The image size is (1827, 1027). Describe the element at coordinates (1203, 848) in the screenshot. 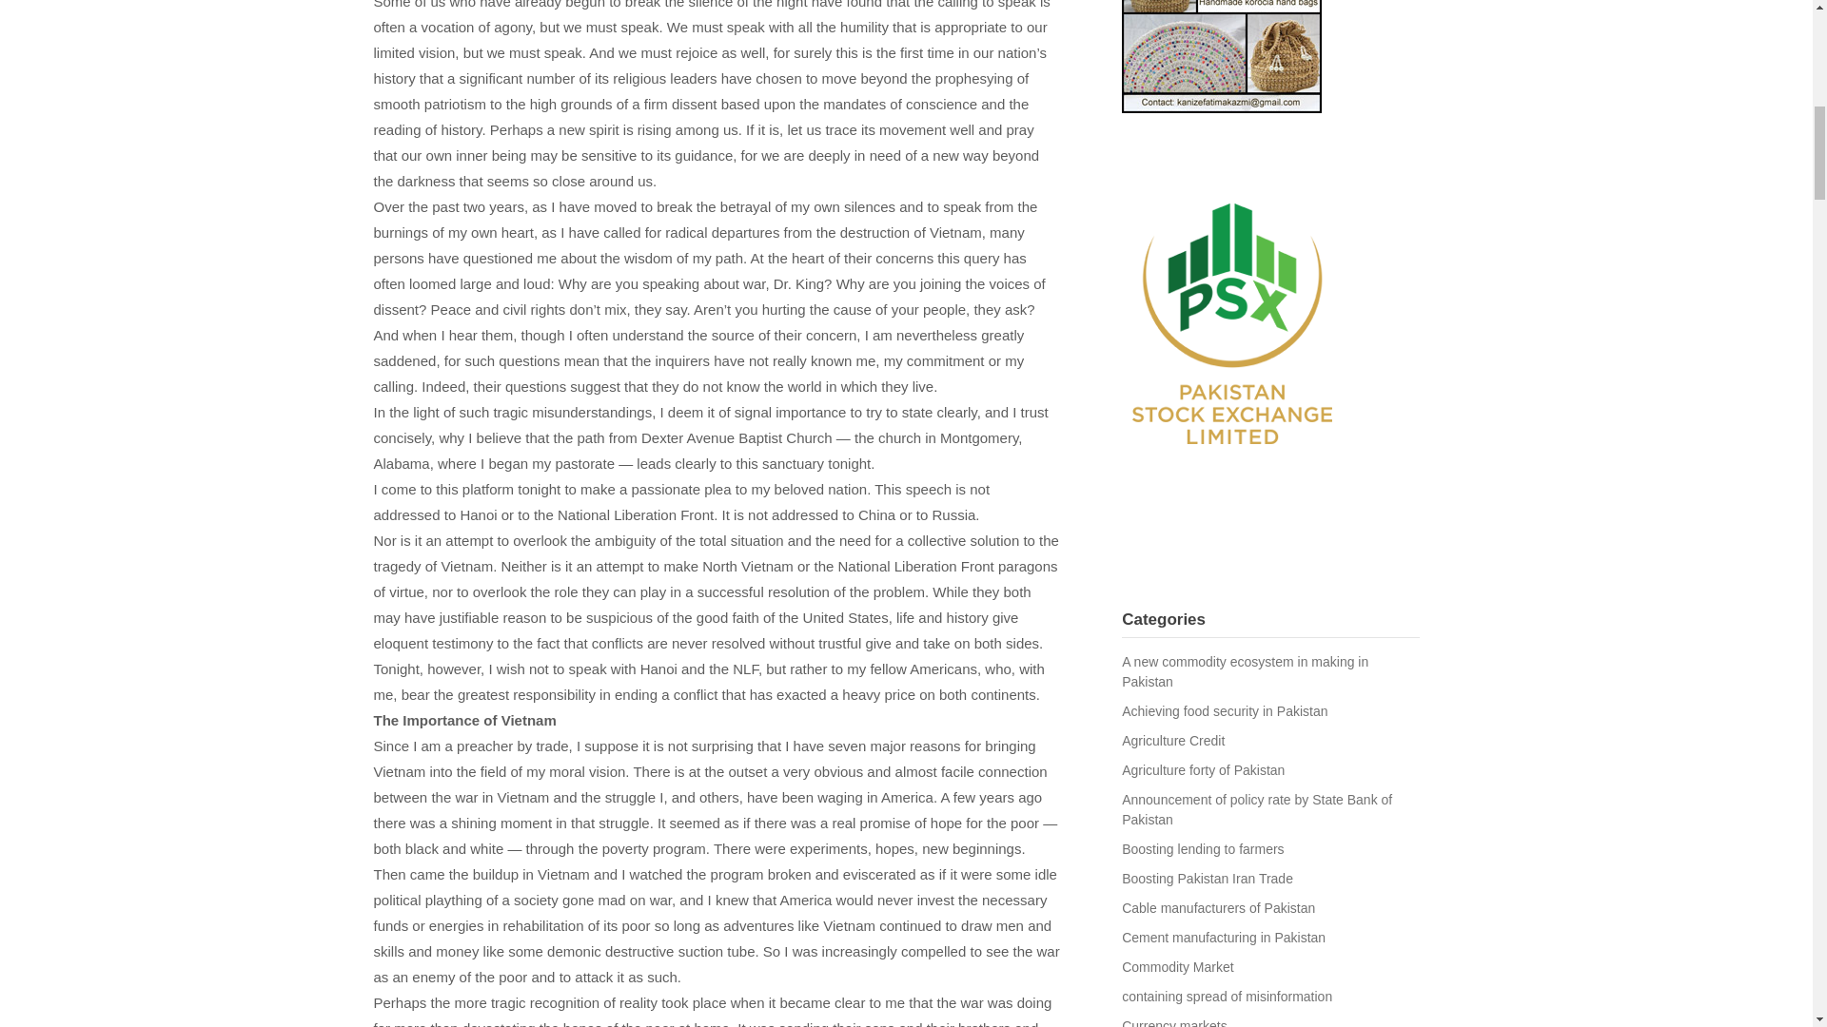

I see `Boosting lending to farmers` at that location.